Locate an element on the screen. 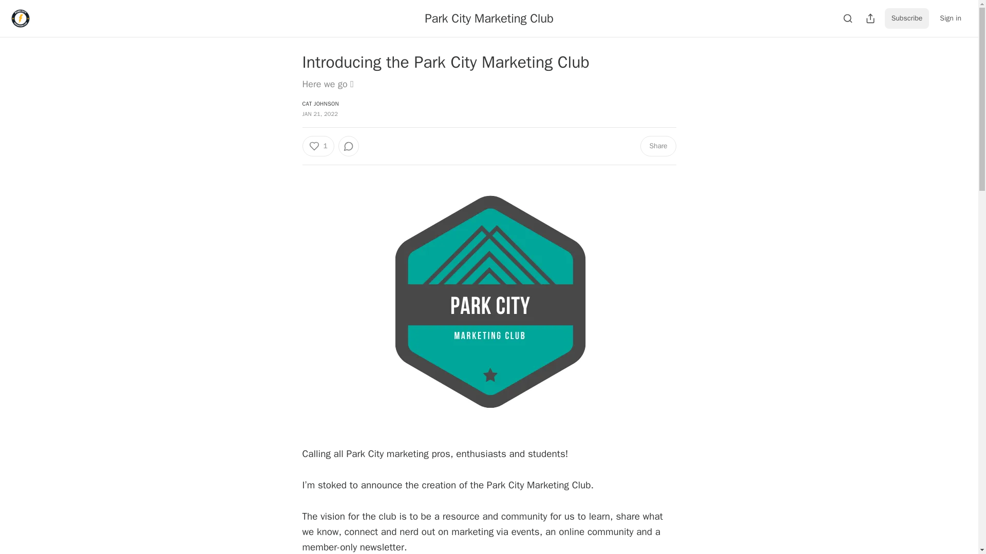 This screenshot has height=554, width=986. Park City Marketing Club is located at coordinates (489, 18).